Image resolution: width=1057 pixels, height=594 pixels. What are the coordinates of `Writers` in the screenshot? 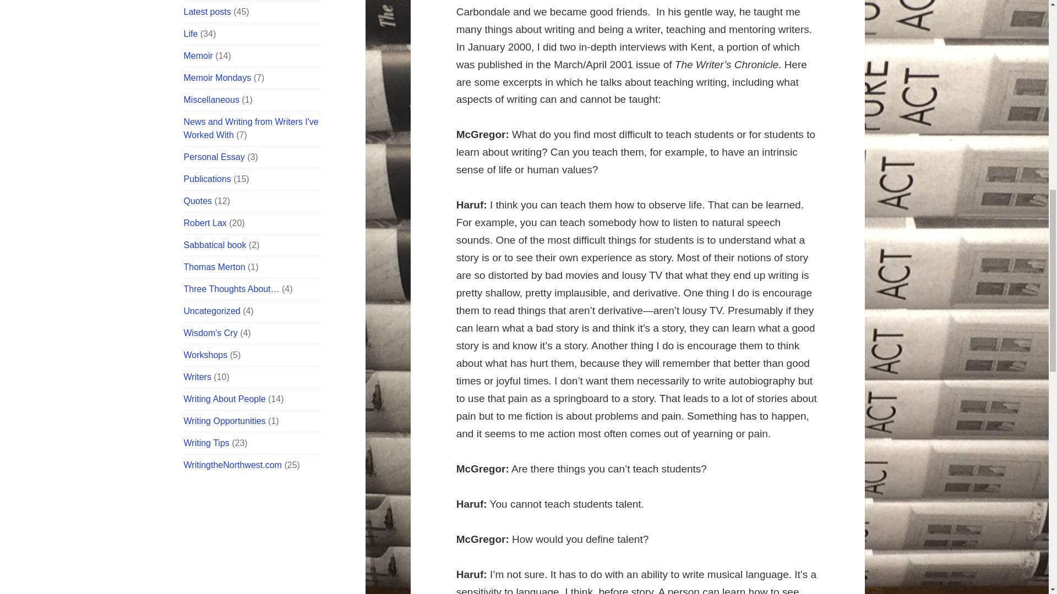 It's located at (198, 377).